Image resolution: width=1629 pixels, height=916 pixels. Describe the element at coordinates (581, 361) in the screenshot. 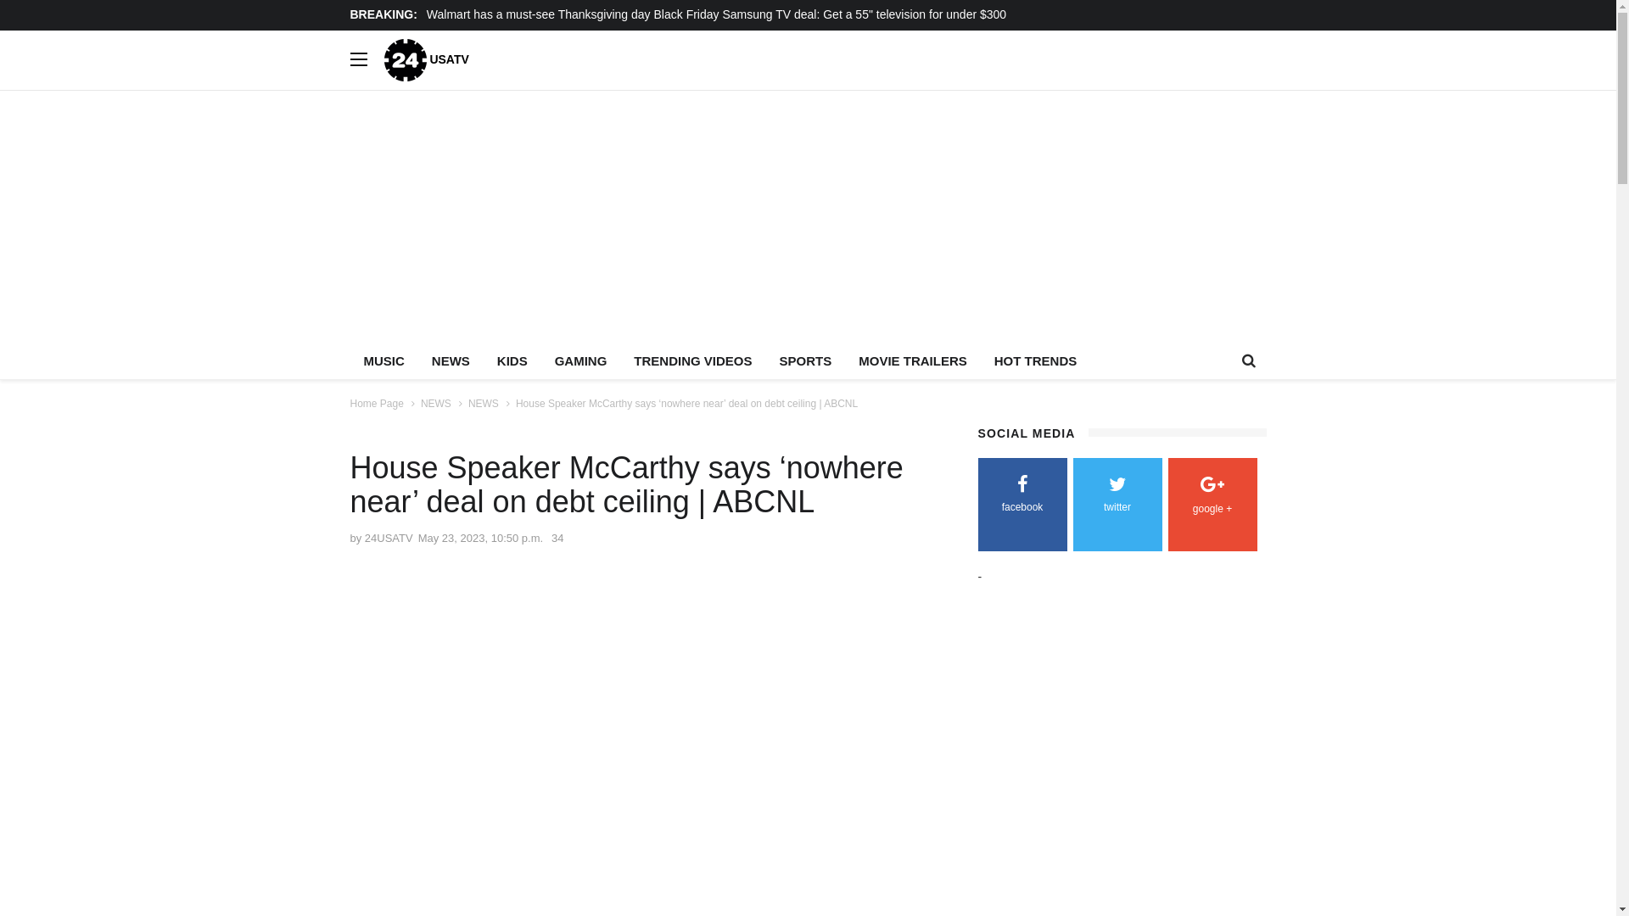

I see `GAMING` at that location.